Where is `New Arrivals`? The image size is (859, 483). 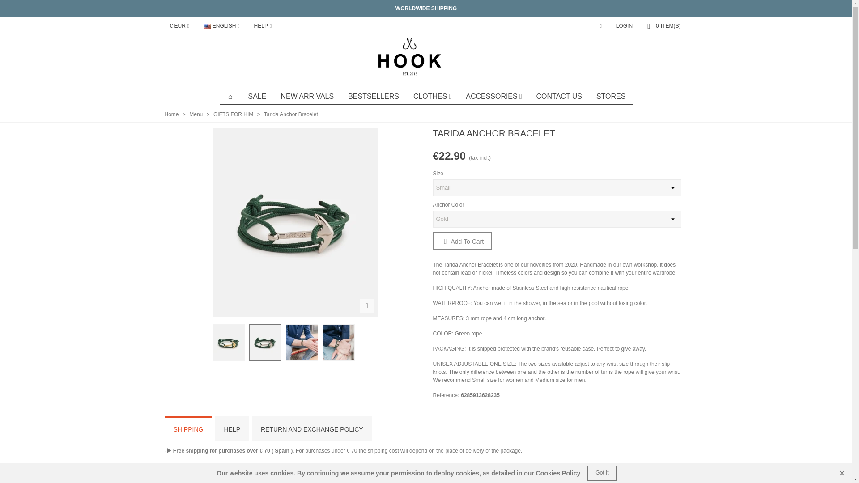
New Arrivals is located at coordinates (307, 97).